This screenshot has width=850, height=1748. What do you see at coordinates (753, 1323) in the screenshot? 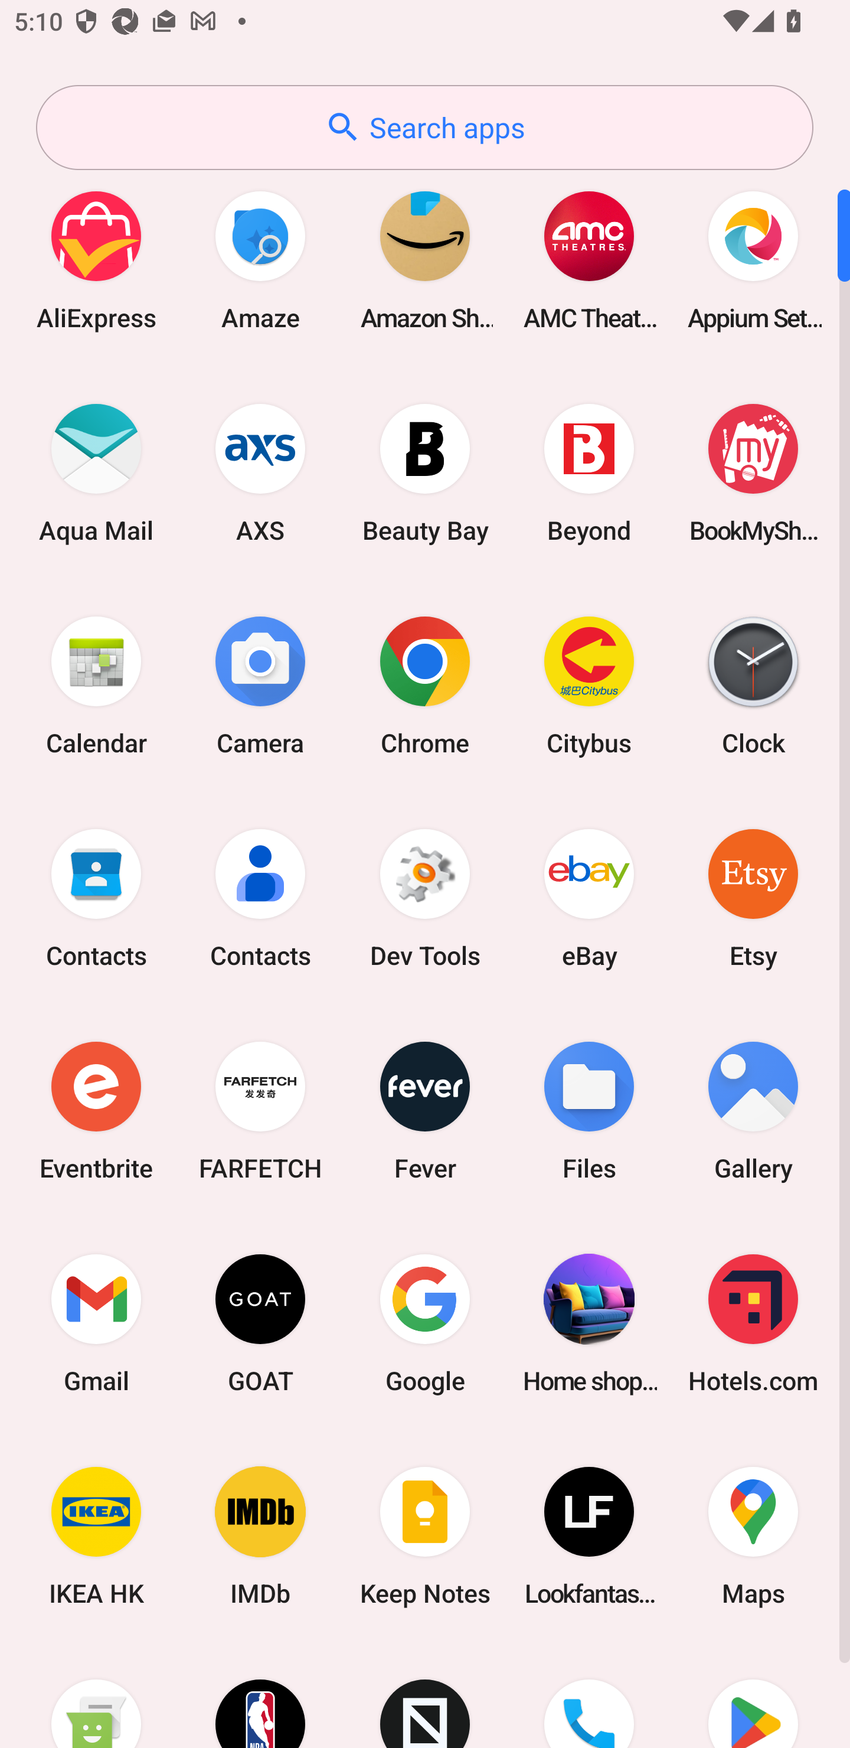
I see `Hotels.com` at bounding box center [753, 1323].